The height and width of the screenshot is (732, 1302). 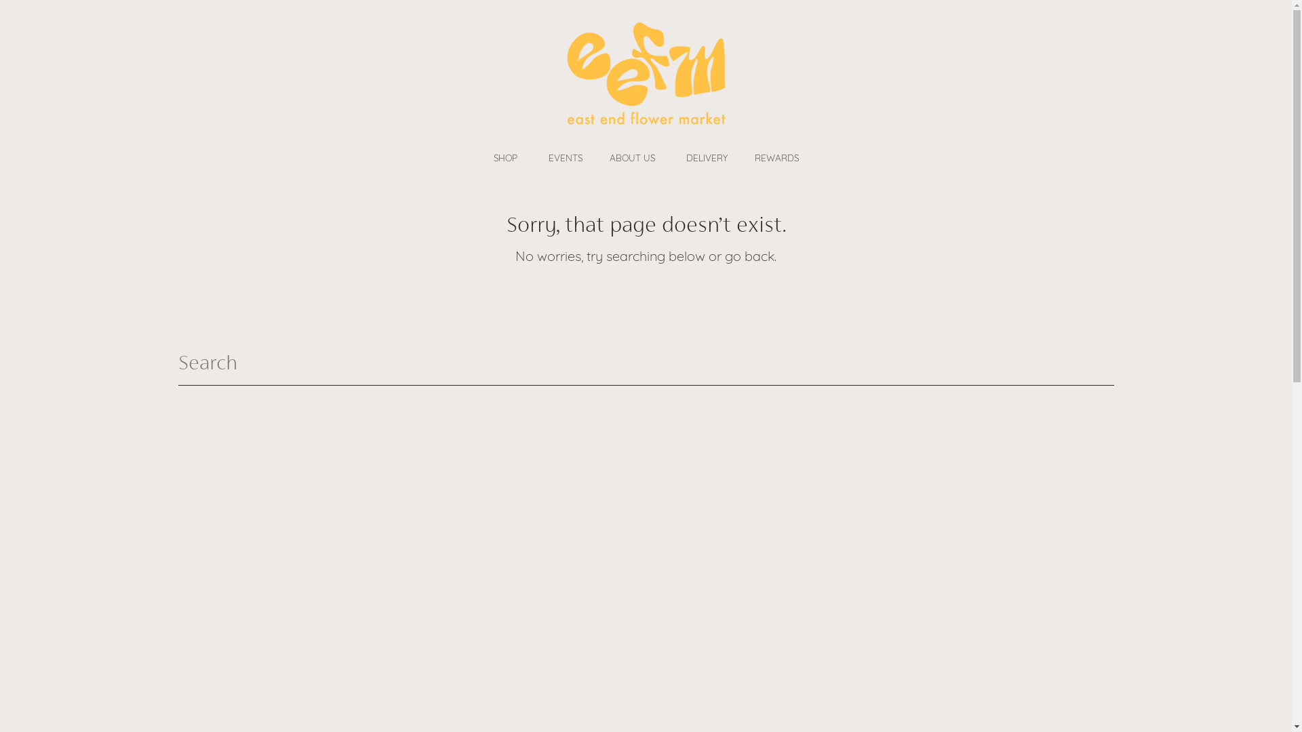 What do you see at coordinates (565, 158) in the screenshot?
I see `EVENTS` at bounding box center [565, 158].